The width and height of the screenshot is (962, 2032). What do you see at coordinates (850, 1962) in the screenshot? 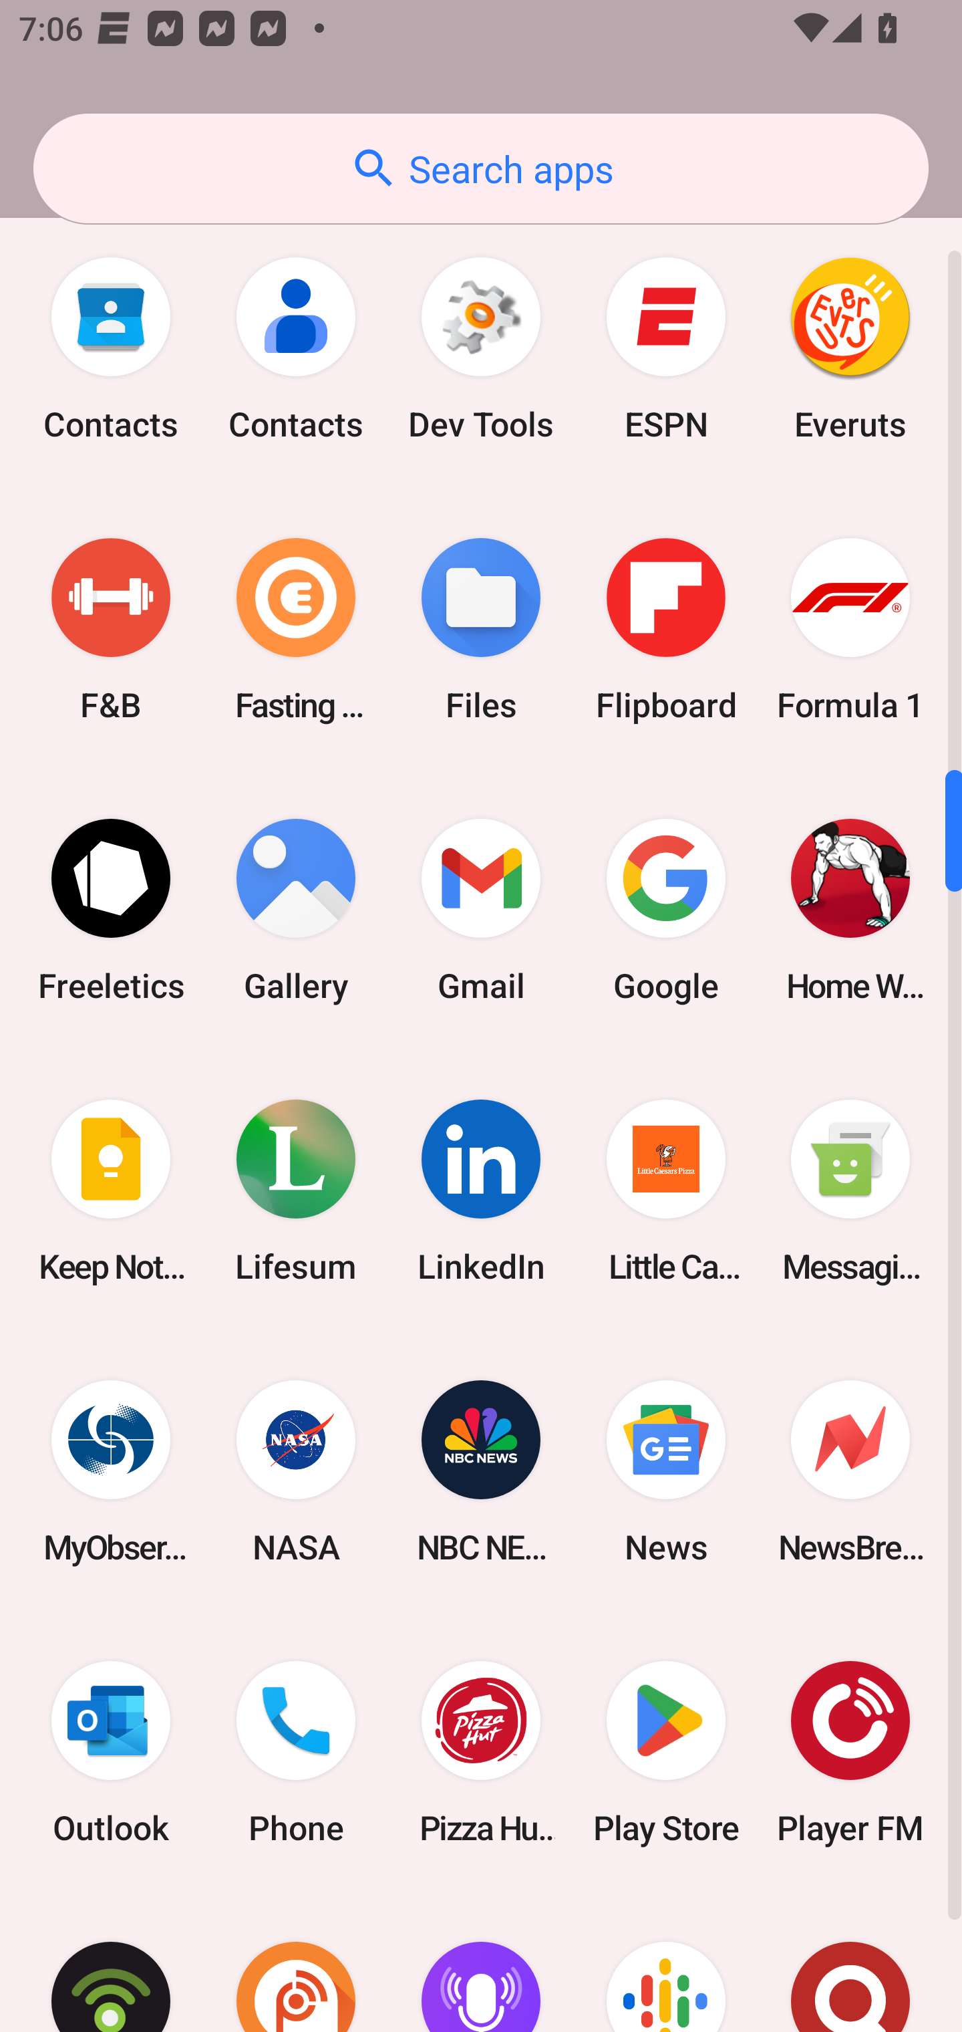
I see `Quora` at bounding box center [850, 1962].